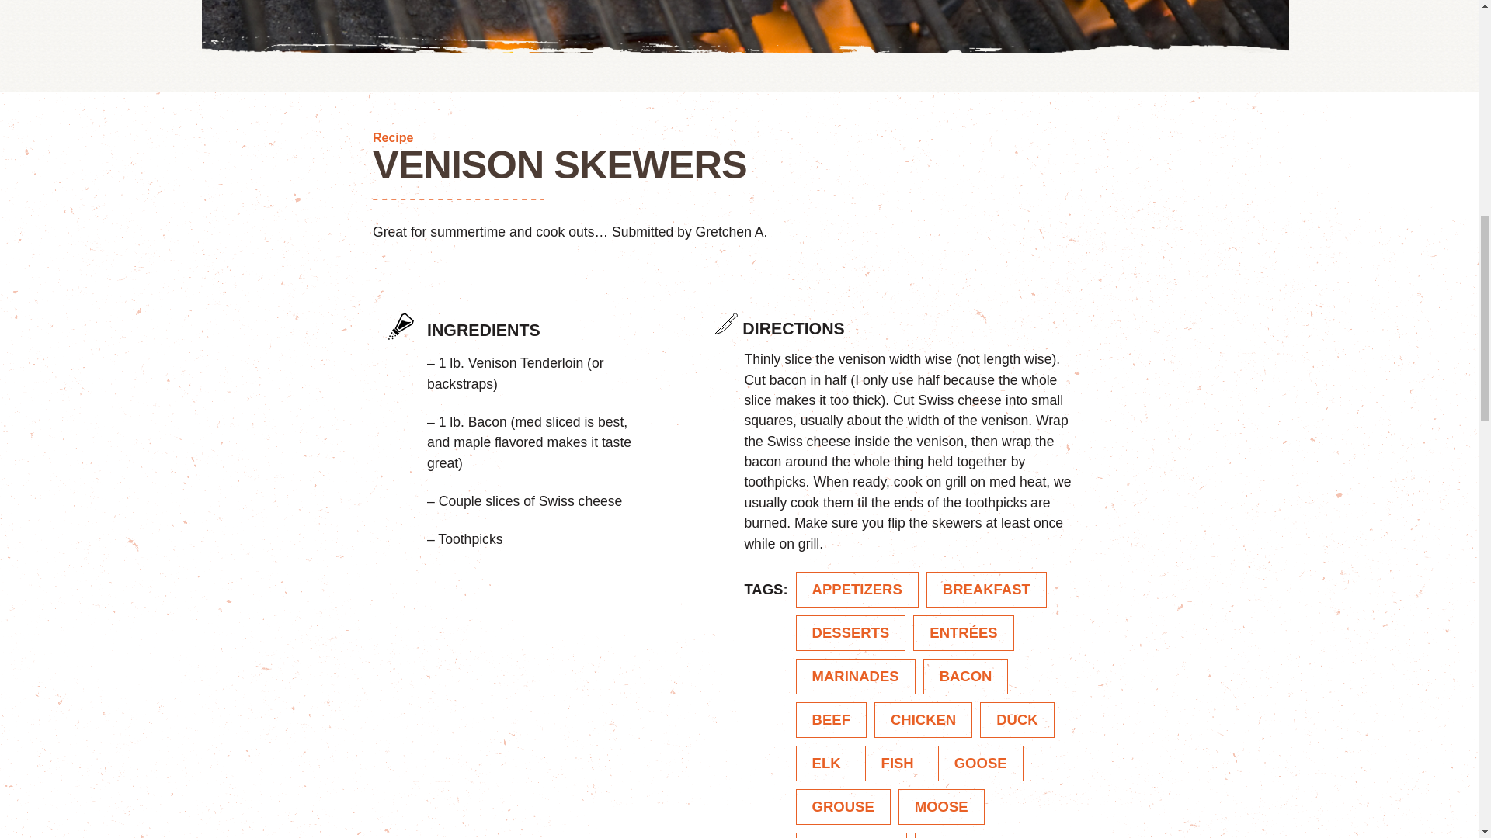  Describe the element at coordinates (966, 677) in the screenshot. I see `BACON` at that location.